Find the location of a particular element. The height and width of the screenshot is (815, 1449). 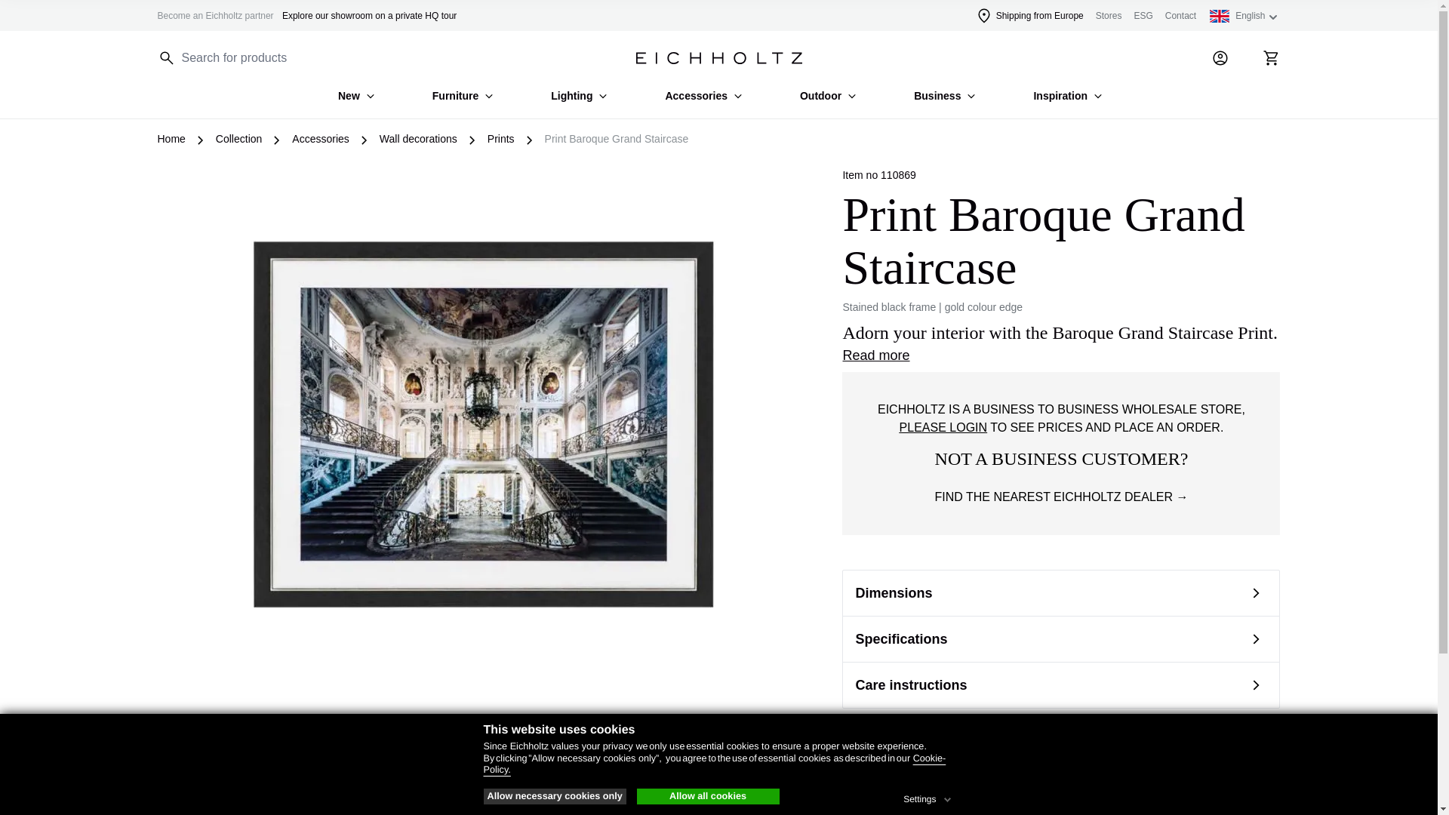

Allow all cookies is located at coordinates (708, 797).